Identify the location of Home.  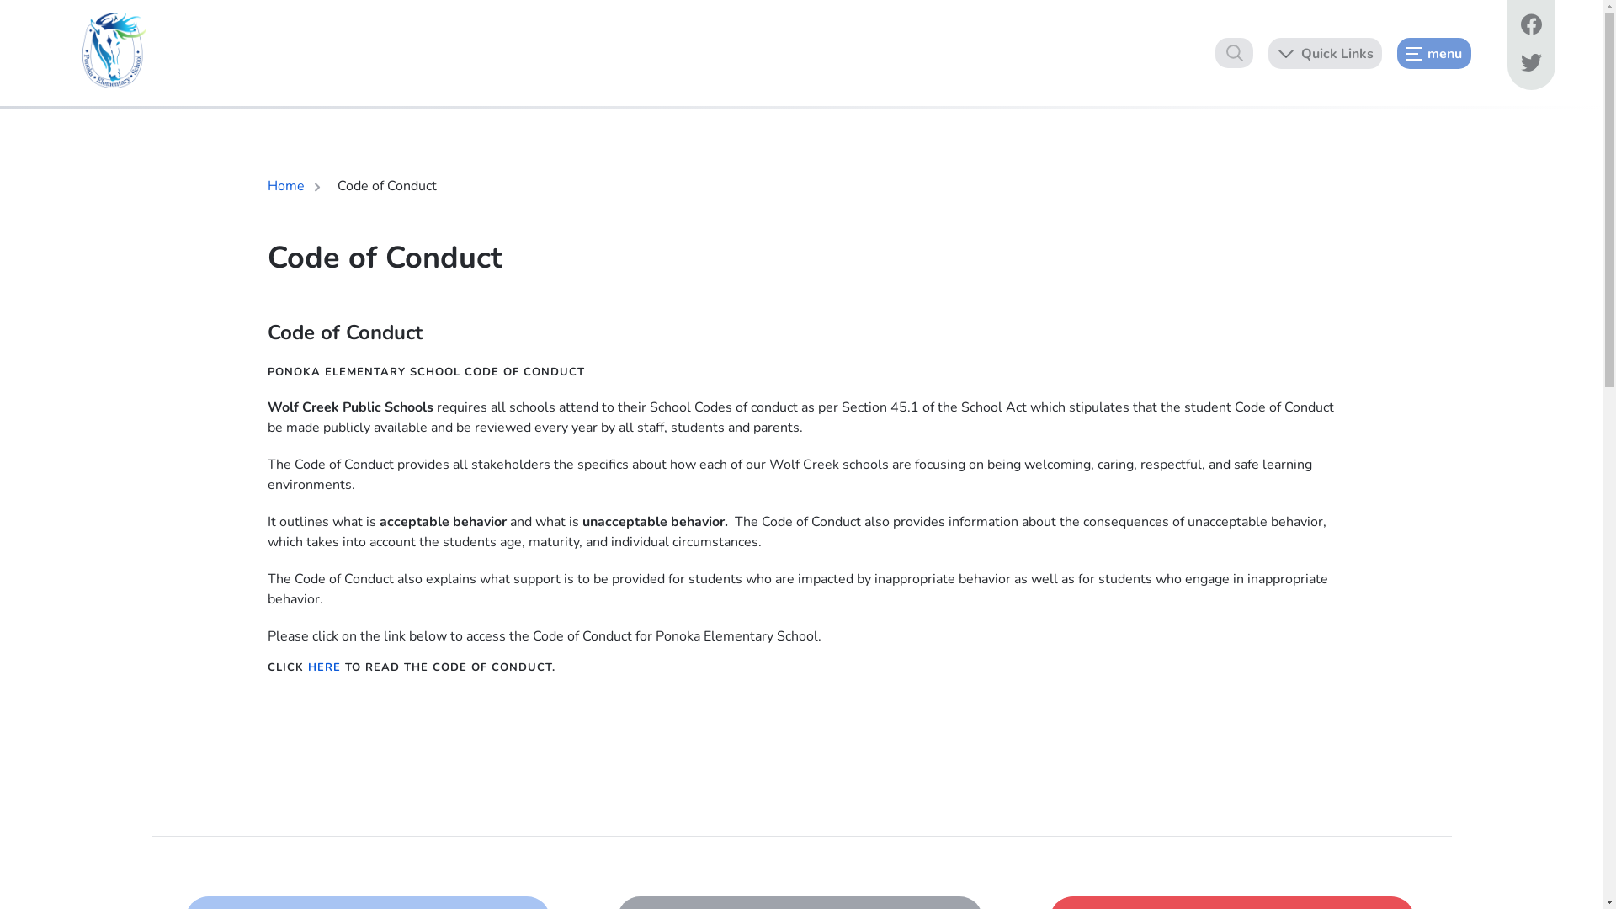
(286, 187).